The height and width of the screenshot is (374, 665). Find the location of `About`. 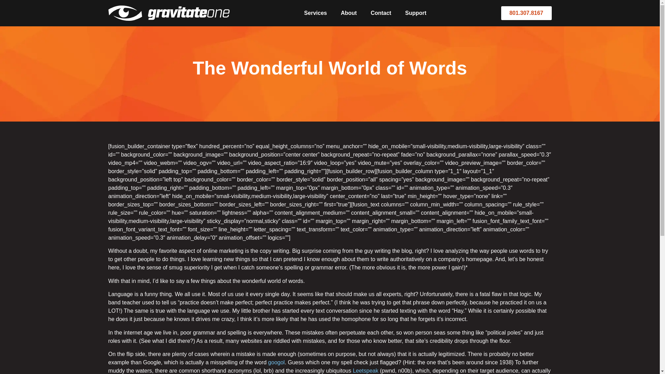

About is located at coordinates (348, 13).